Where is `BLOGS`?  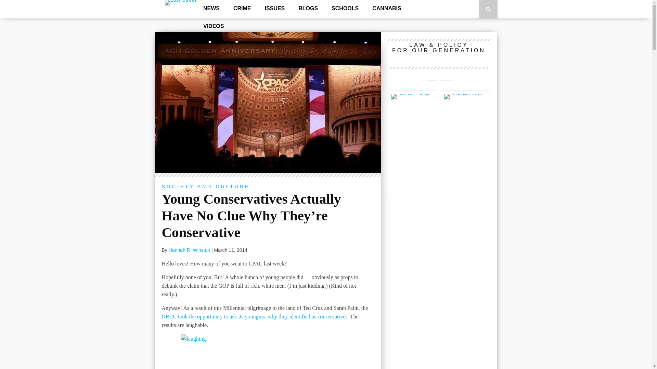 BLOGS is located at coordinates (308, 9).